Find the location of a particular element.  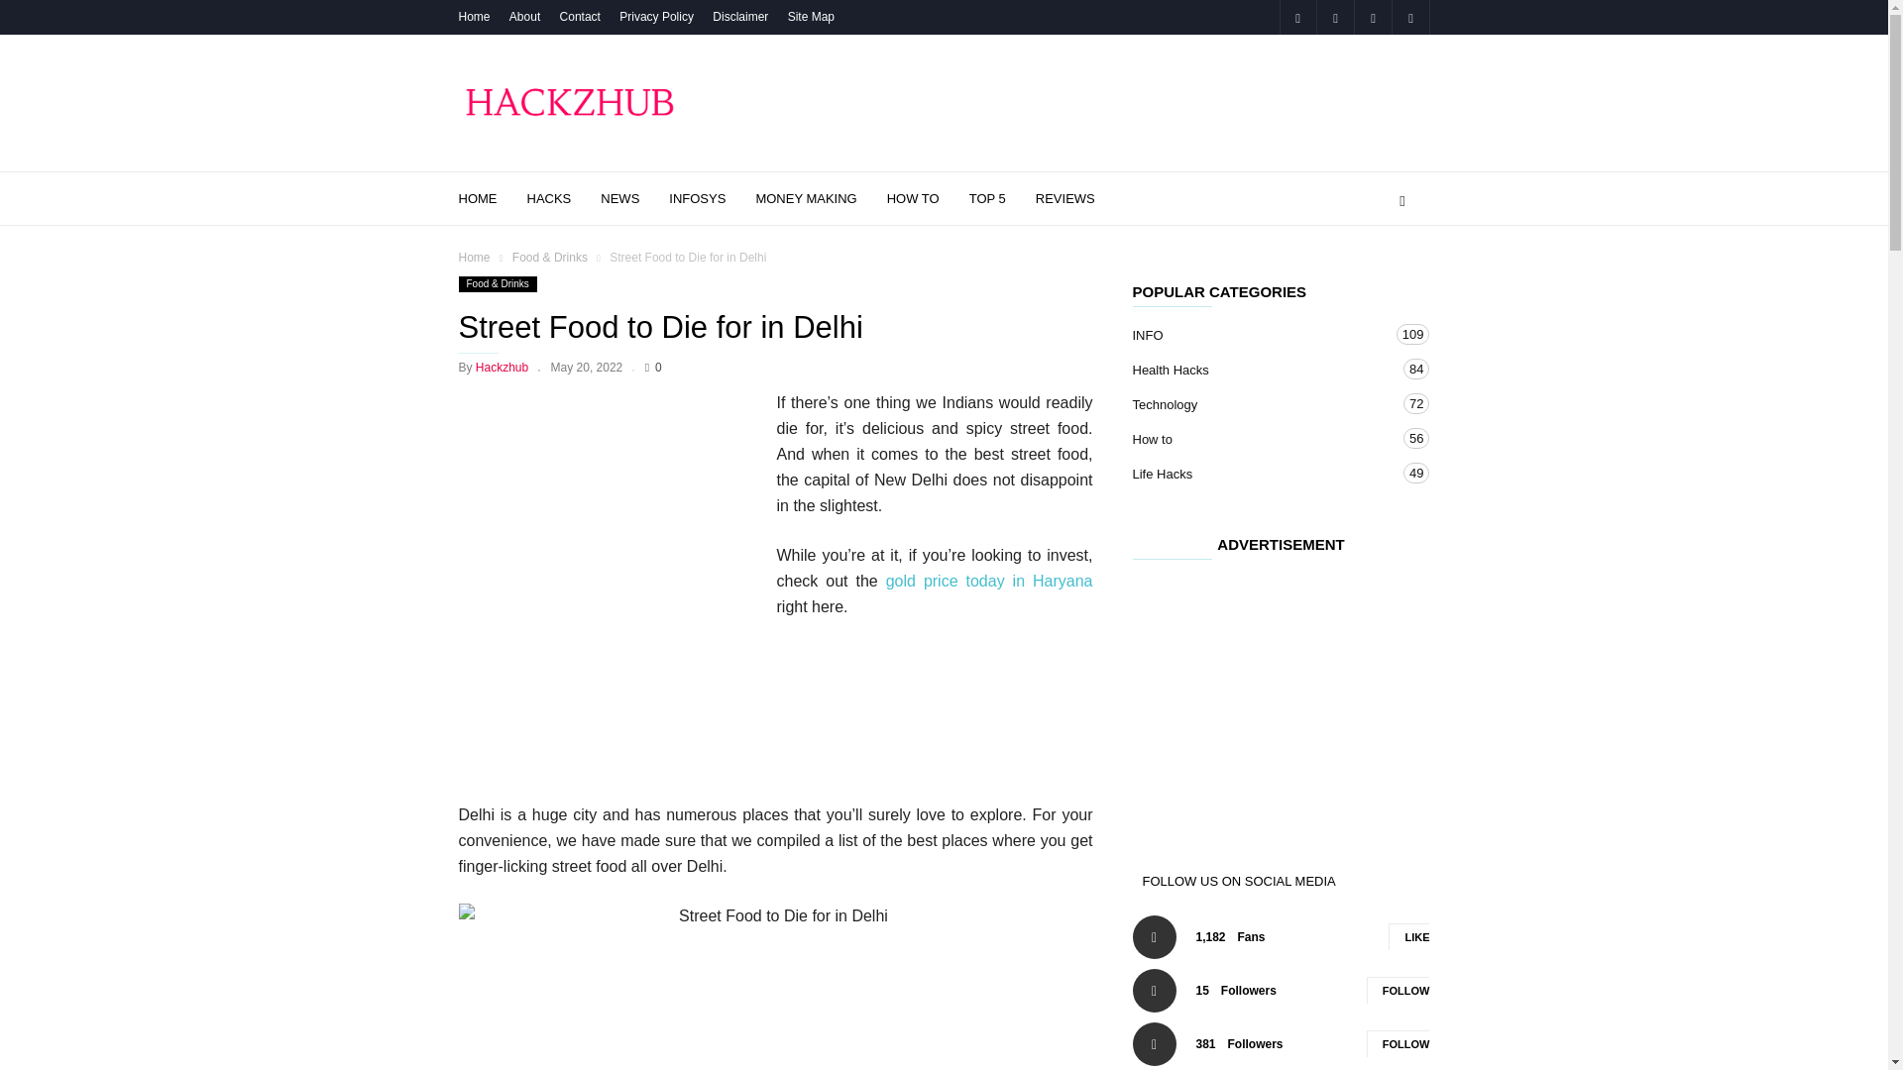

General Knowledge Sharing Blog is located at coordinates (569, 103).